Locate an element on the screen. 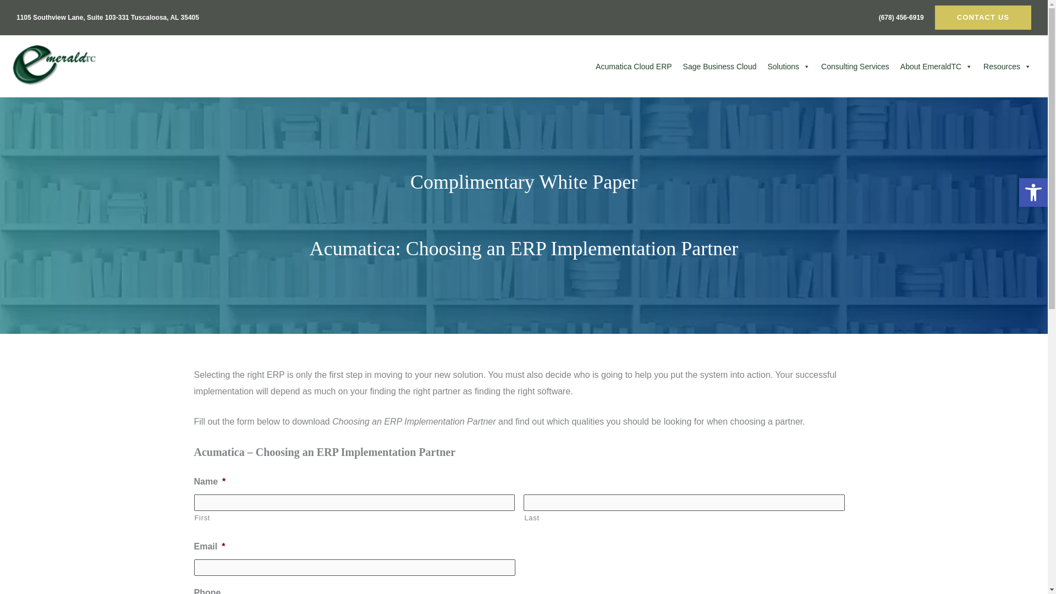 This screenshot has width=1056, height=594. Solutions is located at coordinates (788, 67).